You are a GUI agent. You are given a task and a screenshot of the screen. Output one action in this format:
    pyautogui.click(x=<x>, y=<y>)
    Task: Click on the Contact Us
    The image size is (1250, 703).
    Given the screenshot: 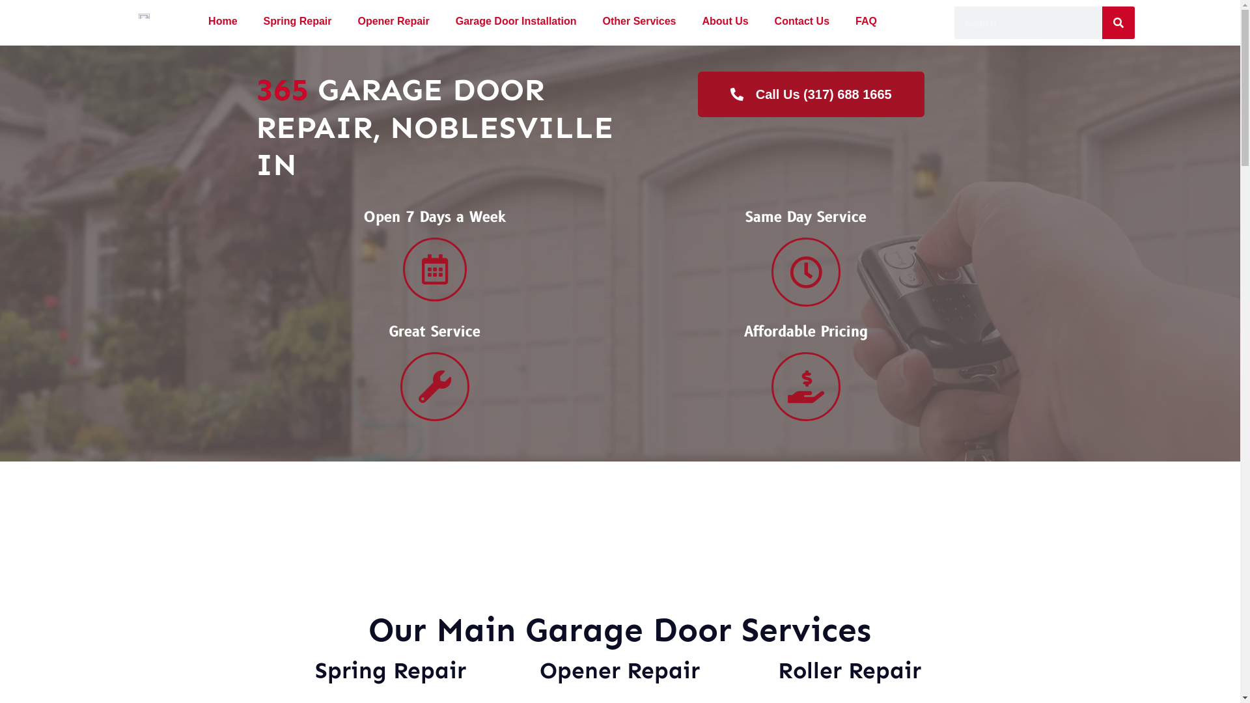 What is the action you would take?
    pyautogui.click(x=802, y=21)
    